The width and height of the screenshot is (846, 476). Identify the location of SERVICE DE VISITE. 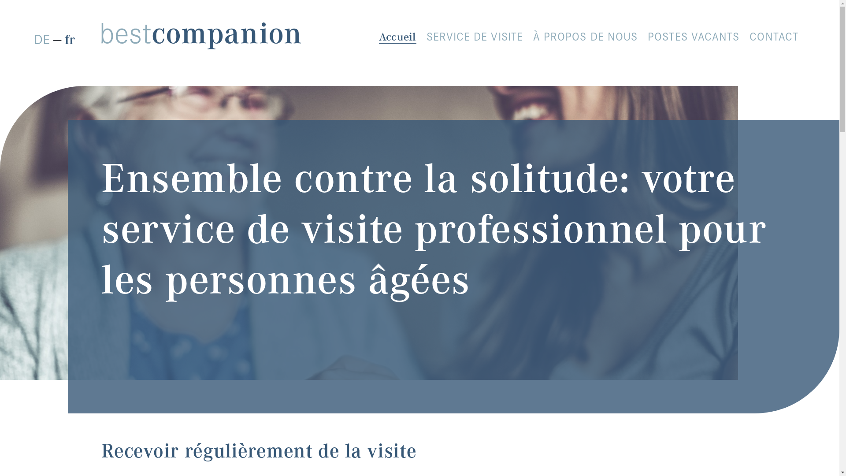
(475, 37).